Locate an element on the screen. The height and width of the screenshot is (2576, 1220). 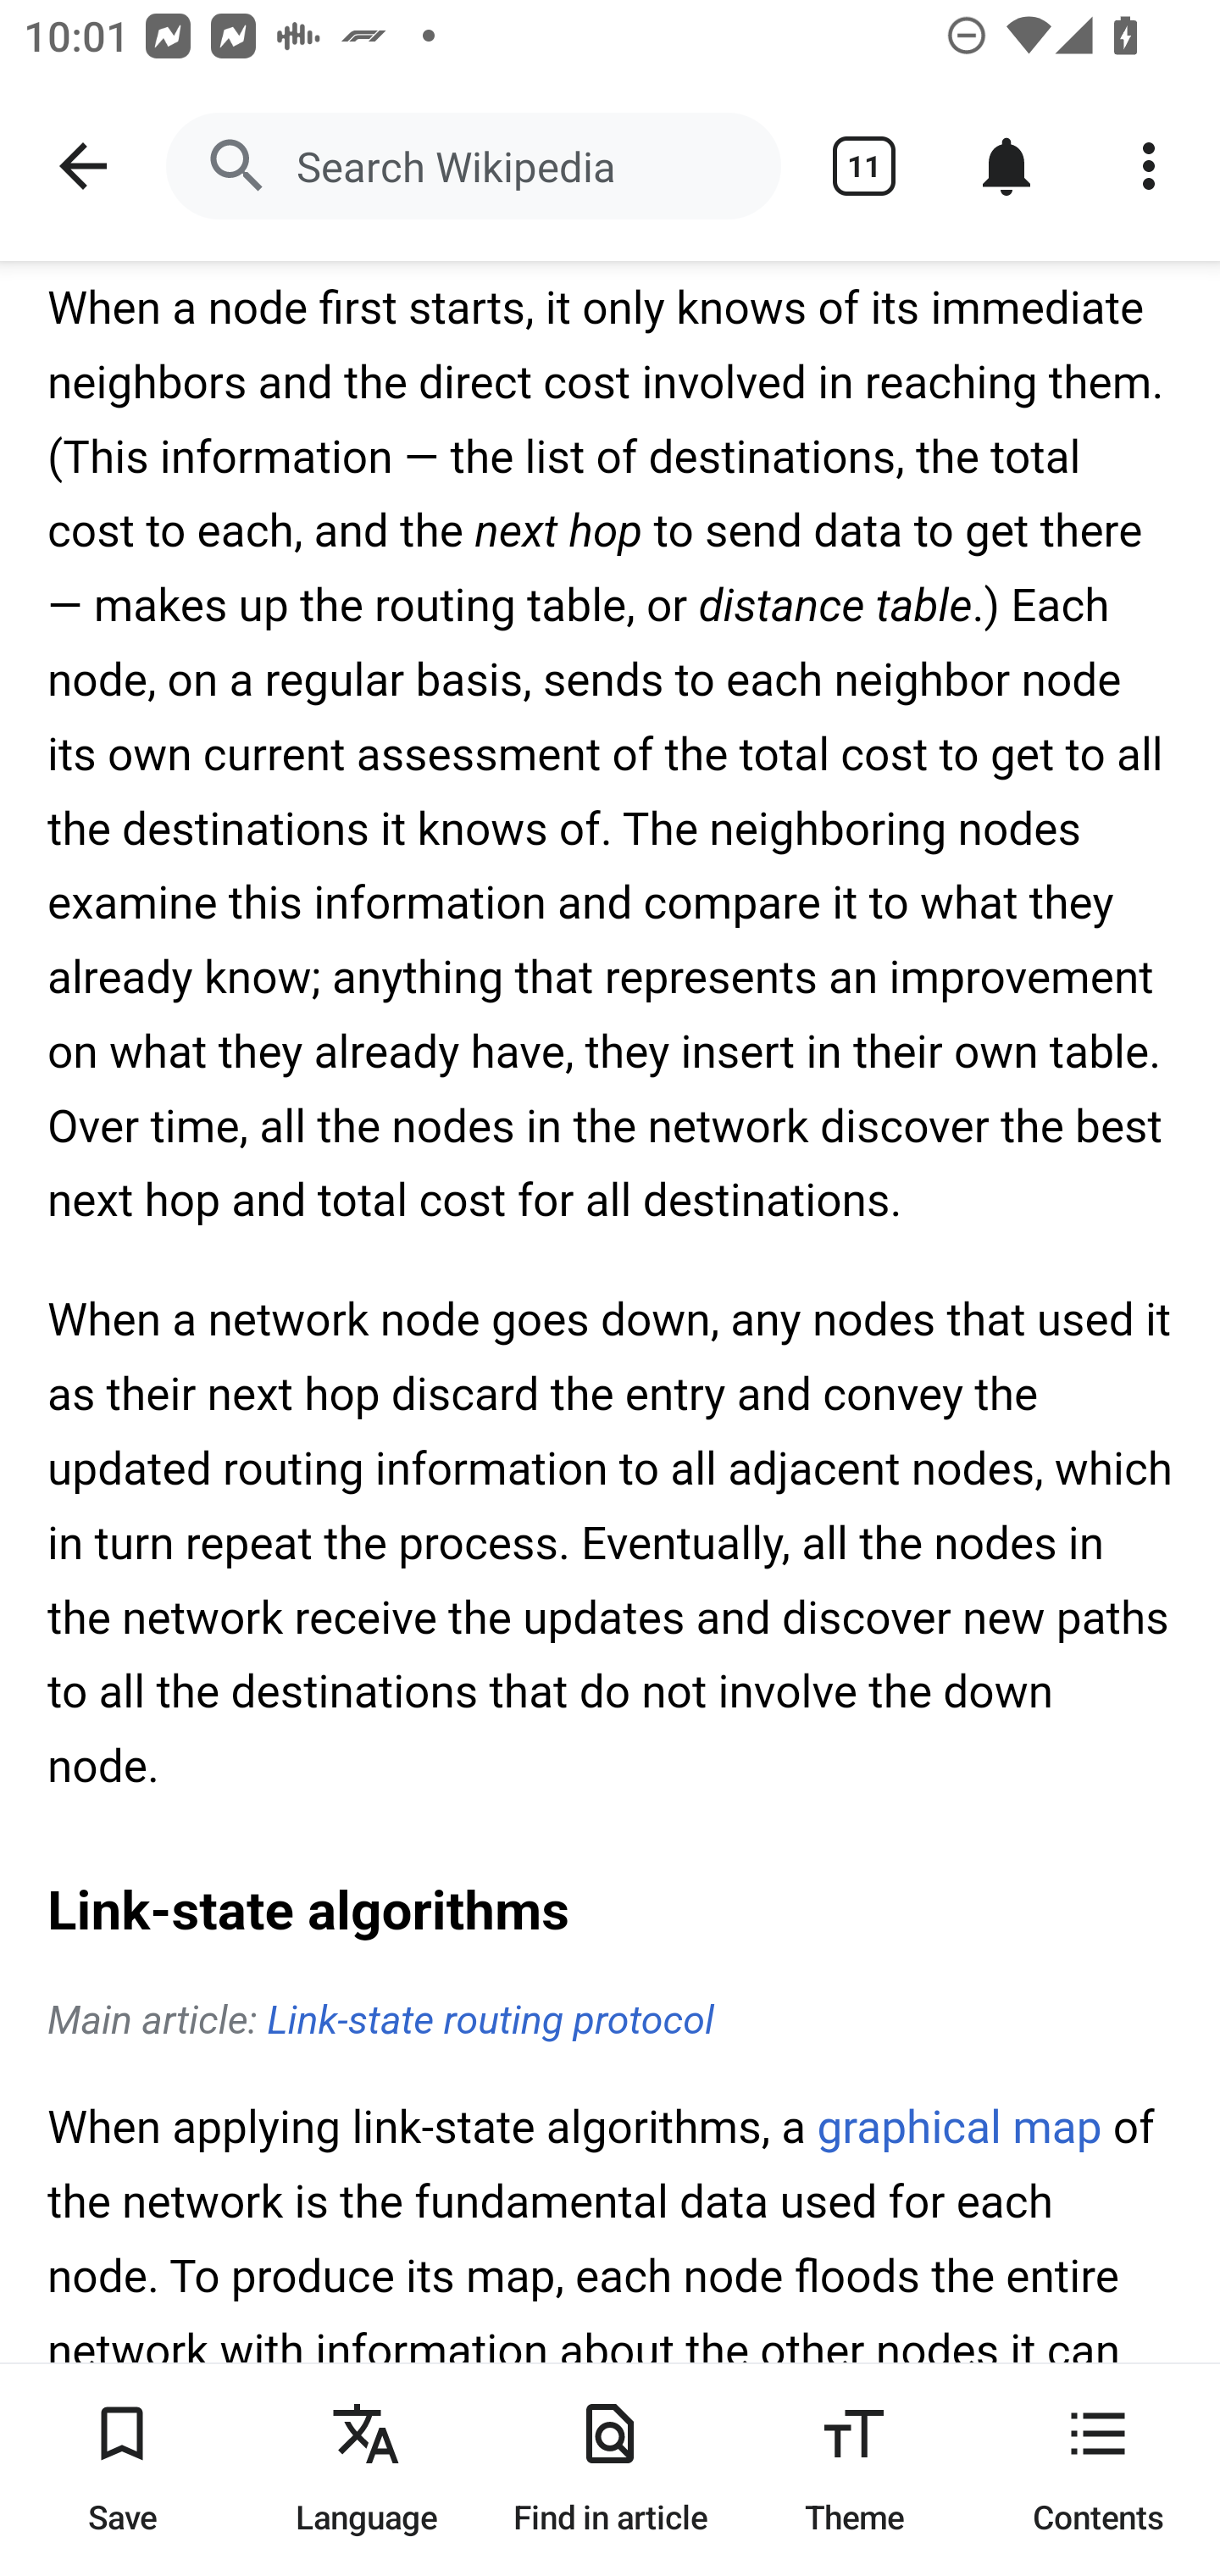
Find in article is located at coordinates (610, 2469).